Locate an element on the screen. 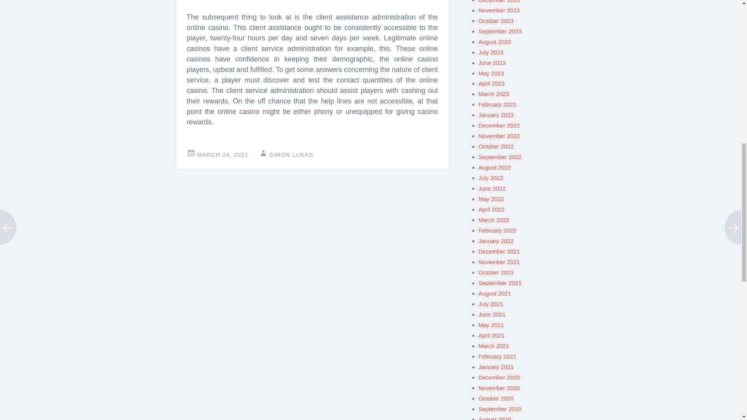 This screenshot has height=420, width=747. December 2022 is located at coordinates (499, 125).